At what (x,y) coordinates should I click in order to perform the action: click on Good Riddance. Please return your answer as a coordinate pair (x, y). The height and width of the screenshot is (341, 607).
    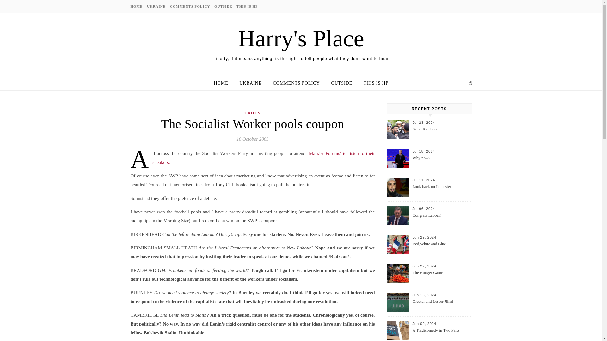
    Looking at the image, I should click on (441, 133).